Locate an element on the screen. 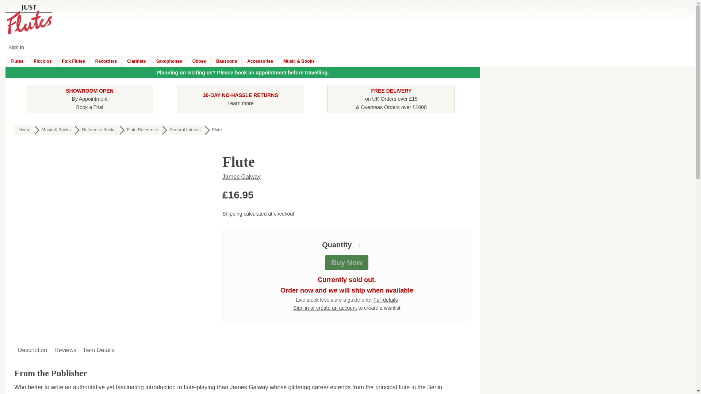  Bassoons is located at coordinates (73, 61).